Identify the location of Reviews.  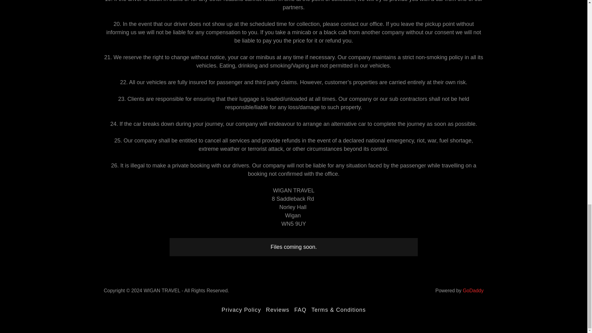
(277, 310).